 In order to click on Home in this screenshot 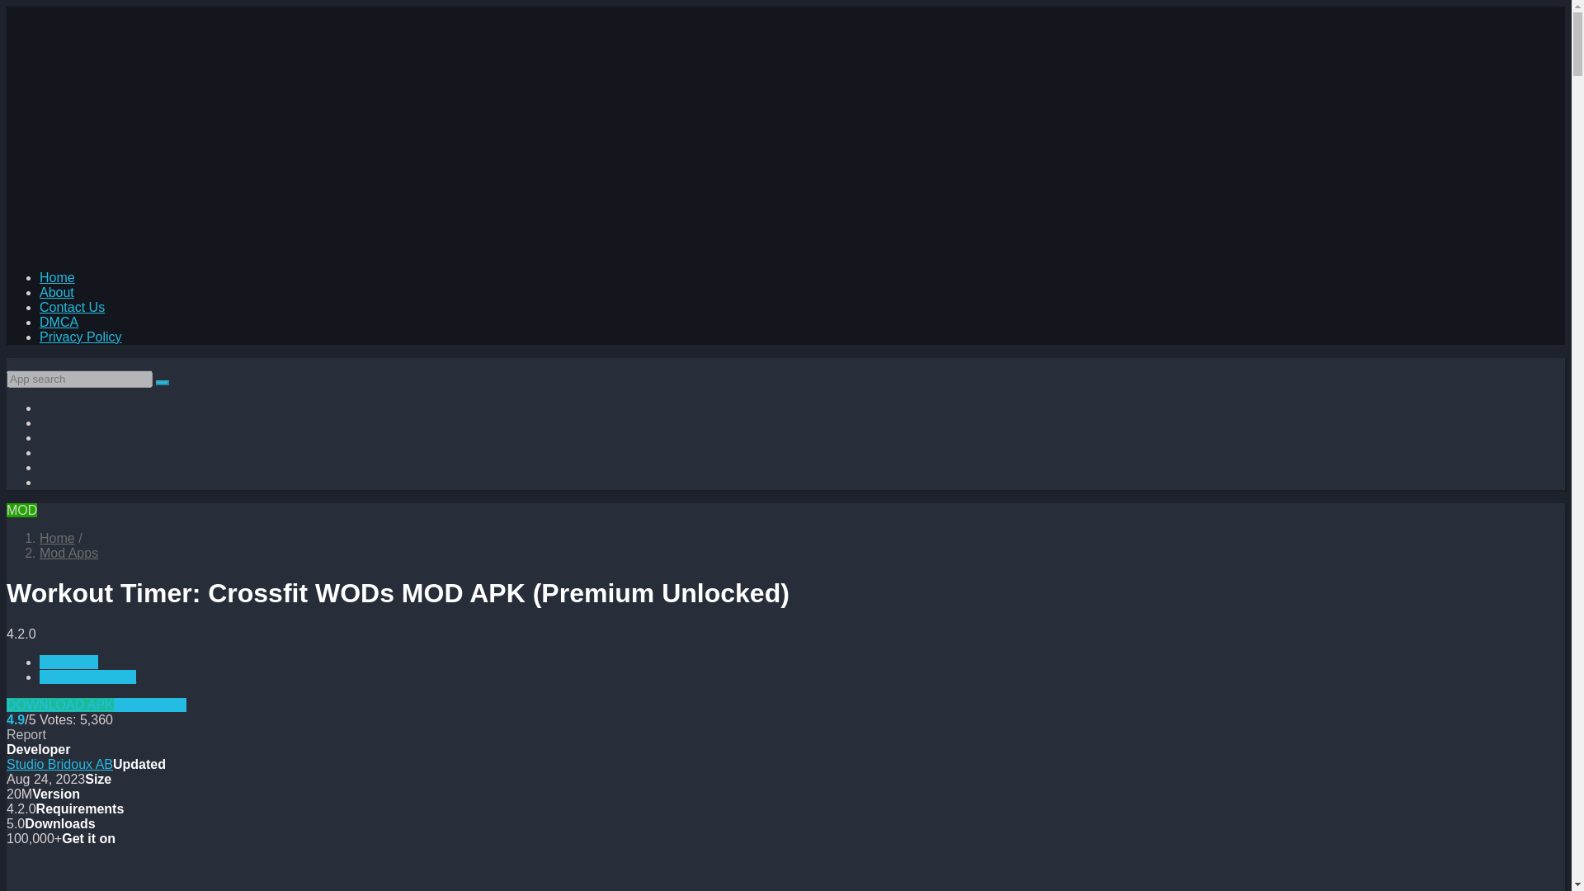, I will do `click(57, 277)`.